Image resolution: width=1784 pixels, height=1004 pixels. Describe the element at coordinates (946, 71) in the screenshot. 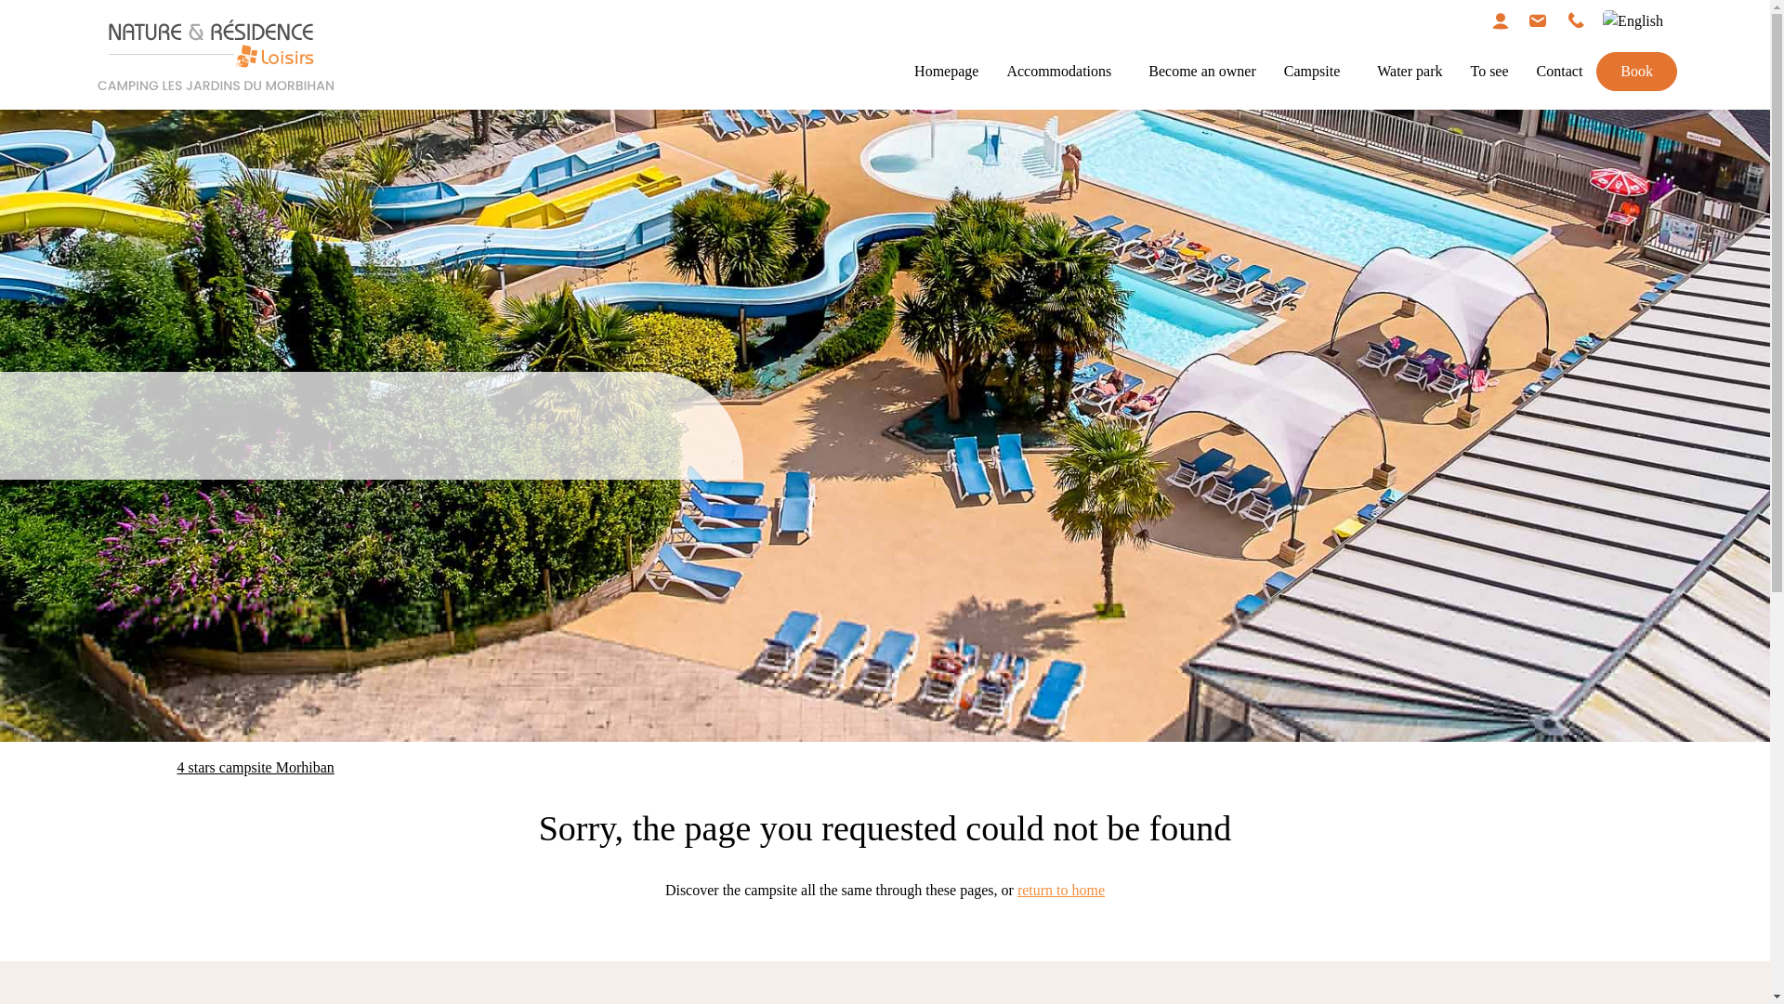

I see `Homepage` at that location.